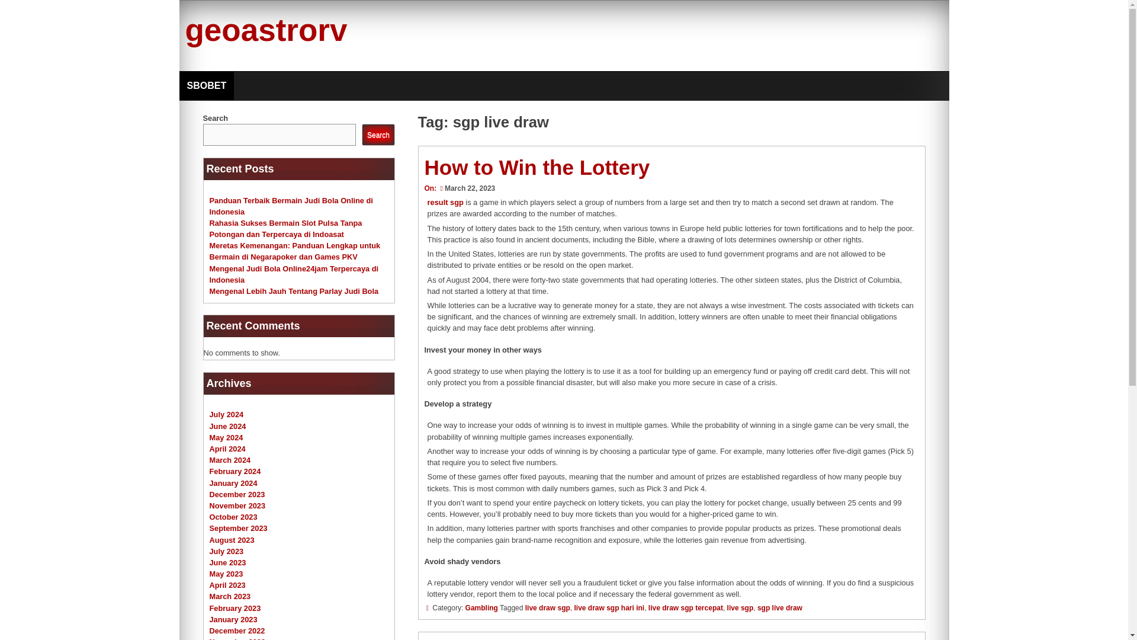  Describe the element at coordinates (226, 437) in the screenshot. I see `May 2024` at that location.